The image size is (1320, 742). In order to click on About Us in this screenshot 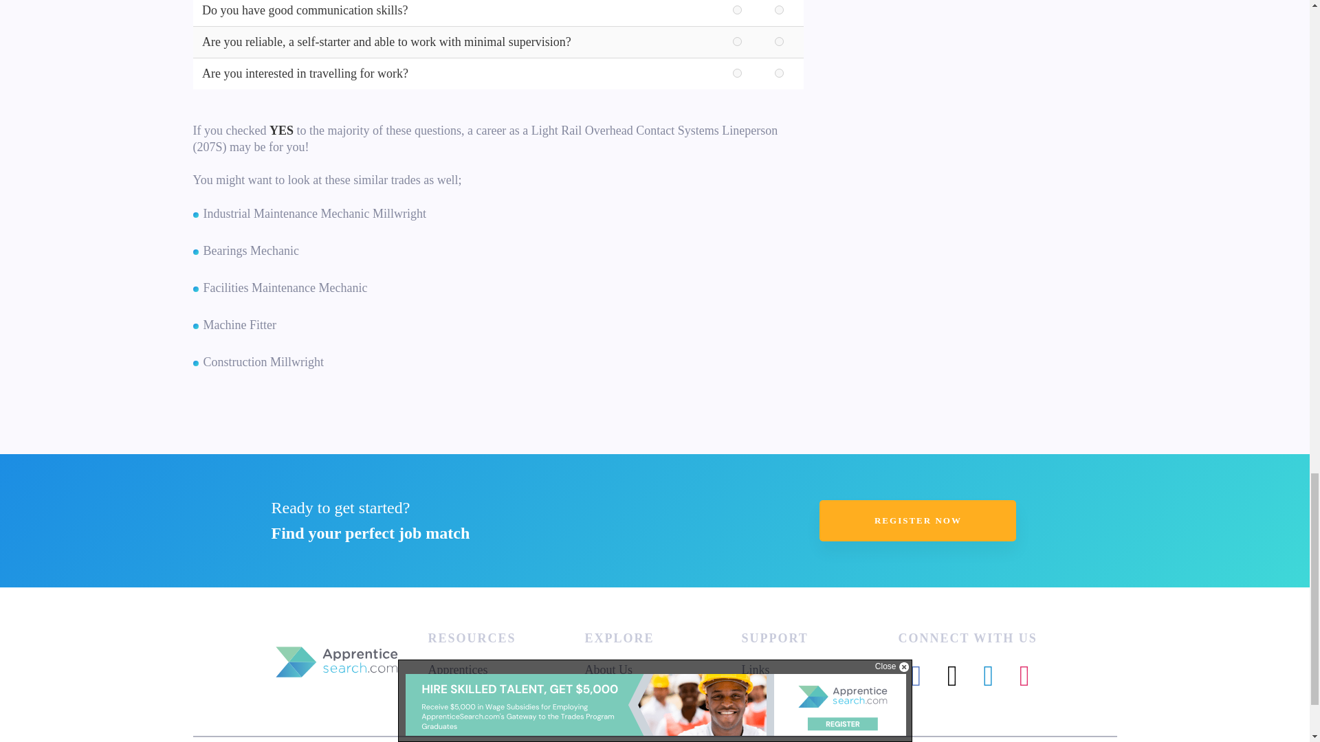, I will do `click(608, 669)`.